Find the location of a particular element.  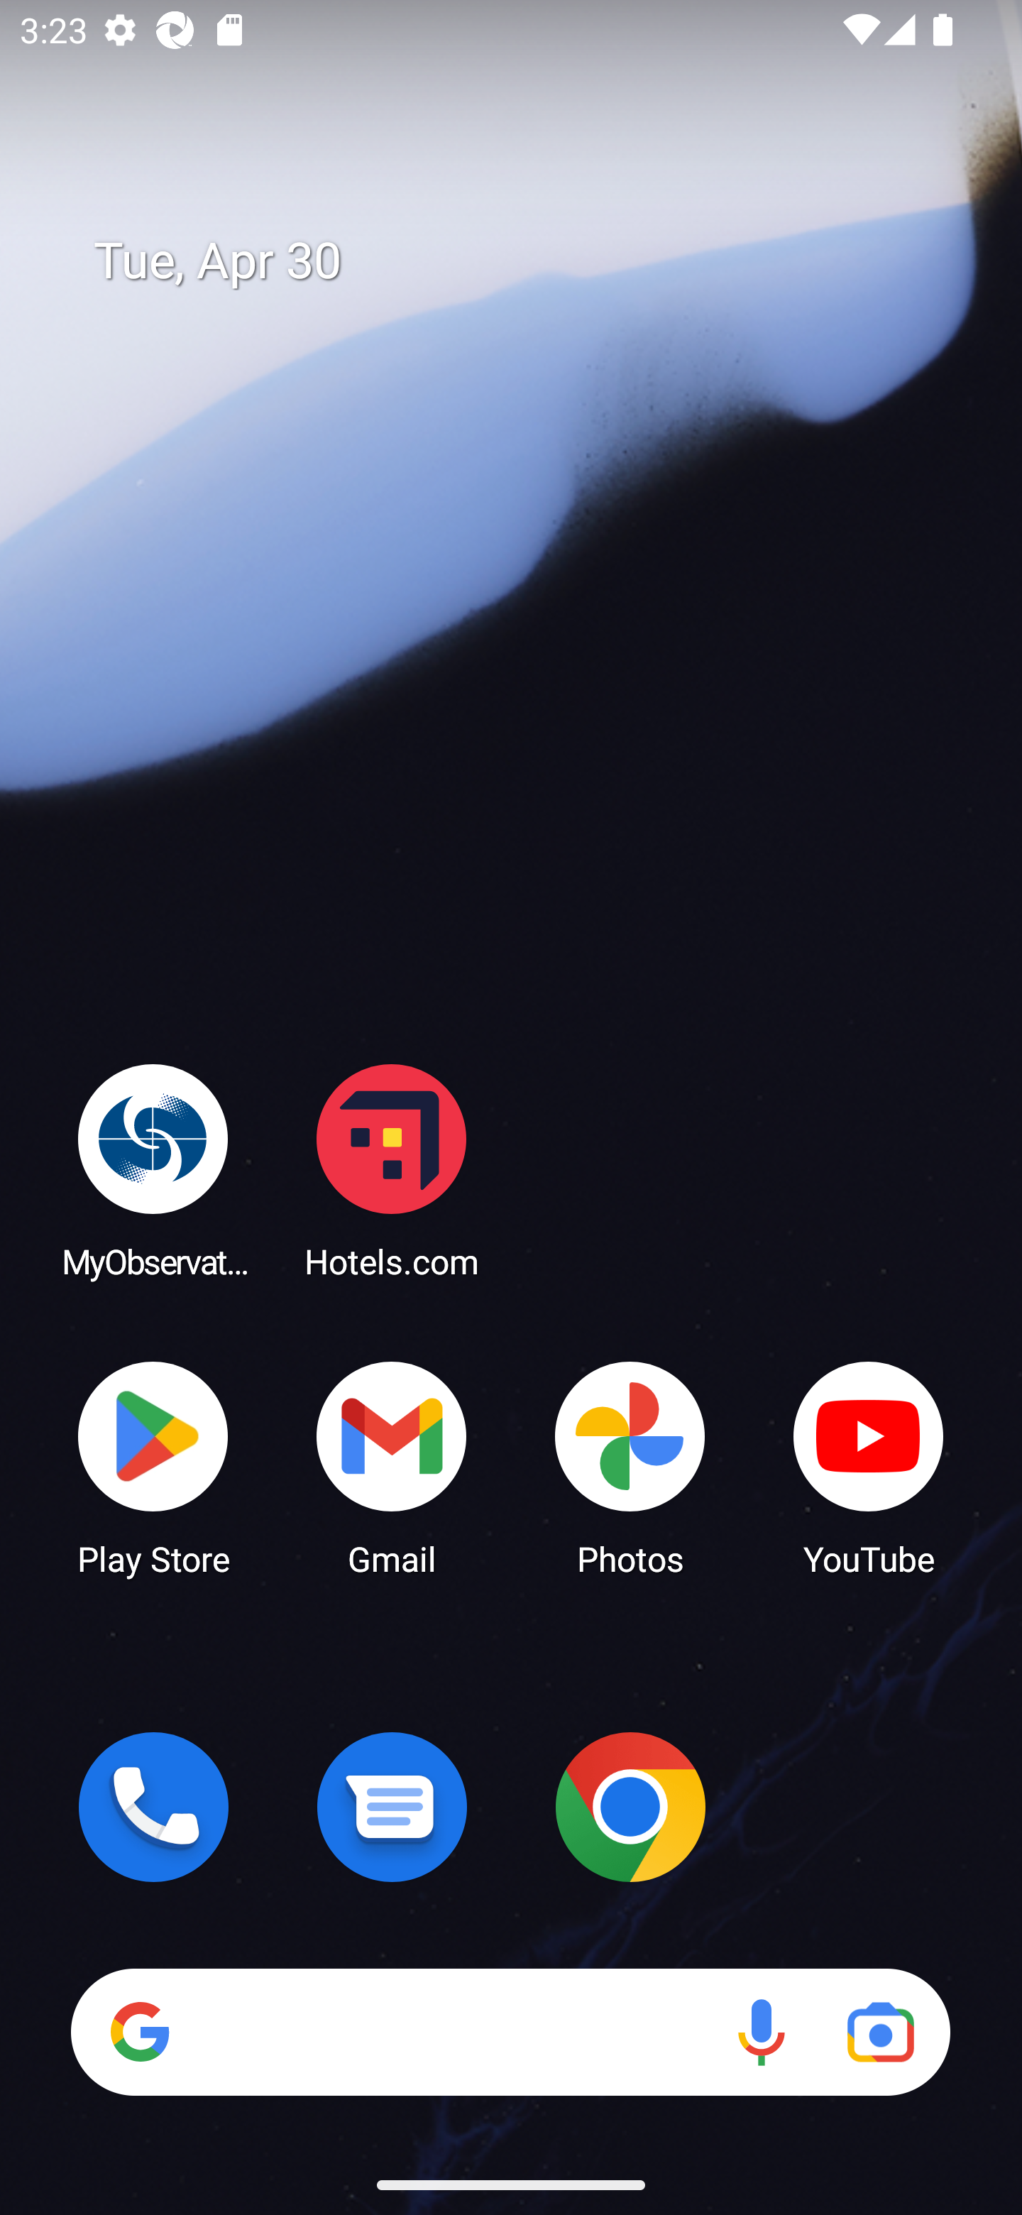

YouTube is located at coordinates (869, 1467).